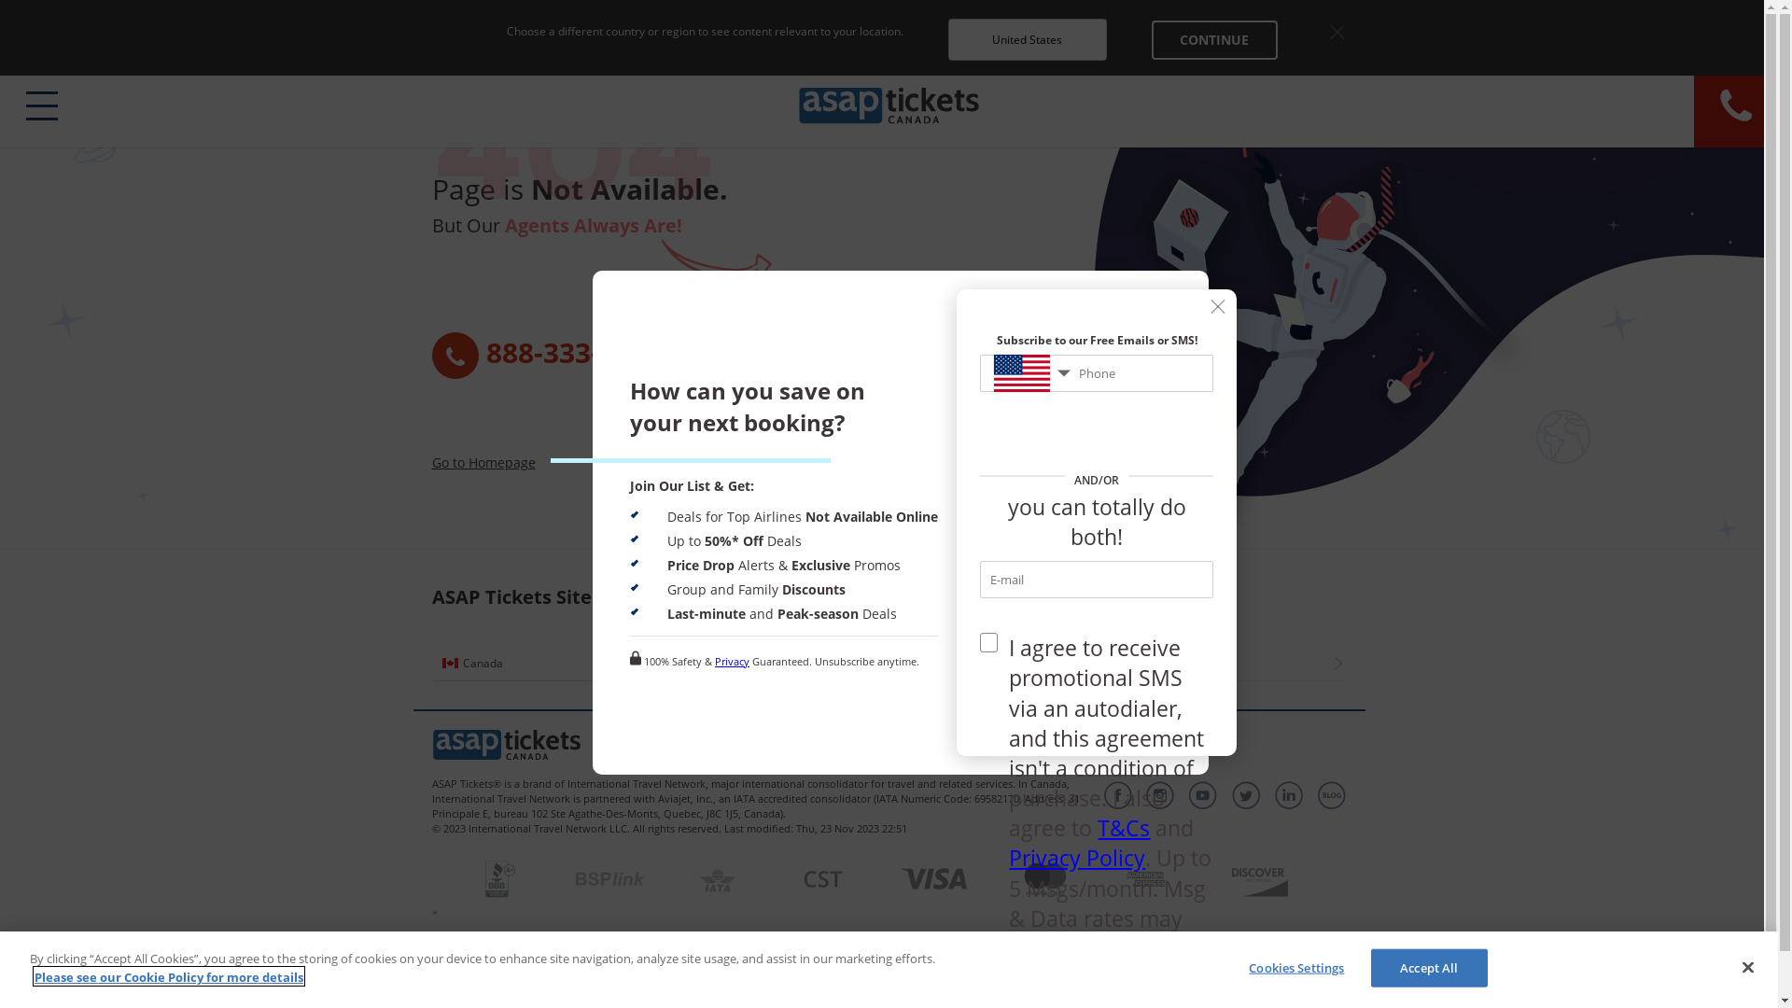  I want to click on Youtube, so click(1203, 795).